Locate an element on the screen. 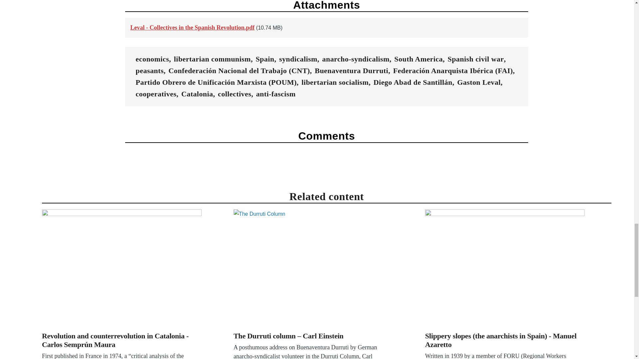 This screenshot has height=359, width=639. Catalonia is located at coordinates (197, 94).